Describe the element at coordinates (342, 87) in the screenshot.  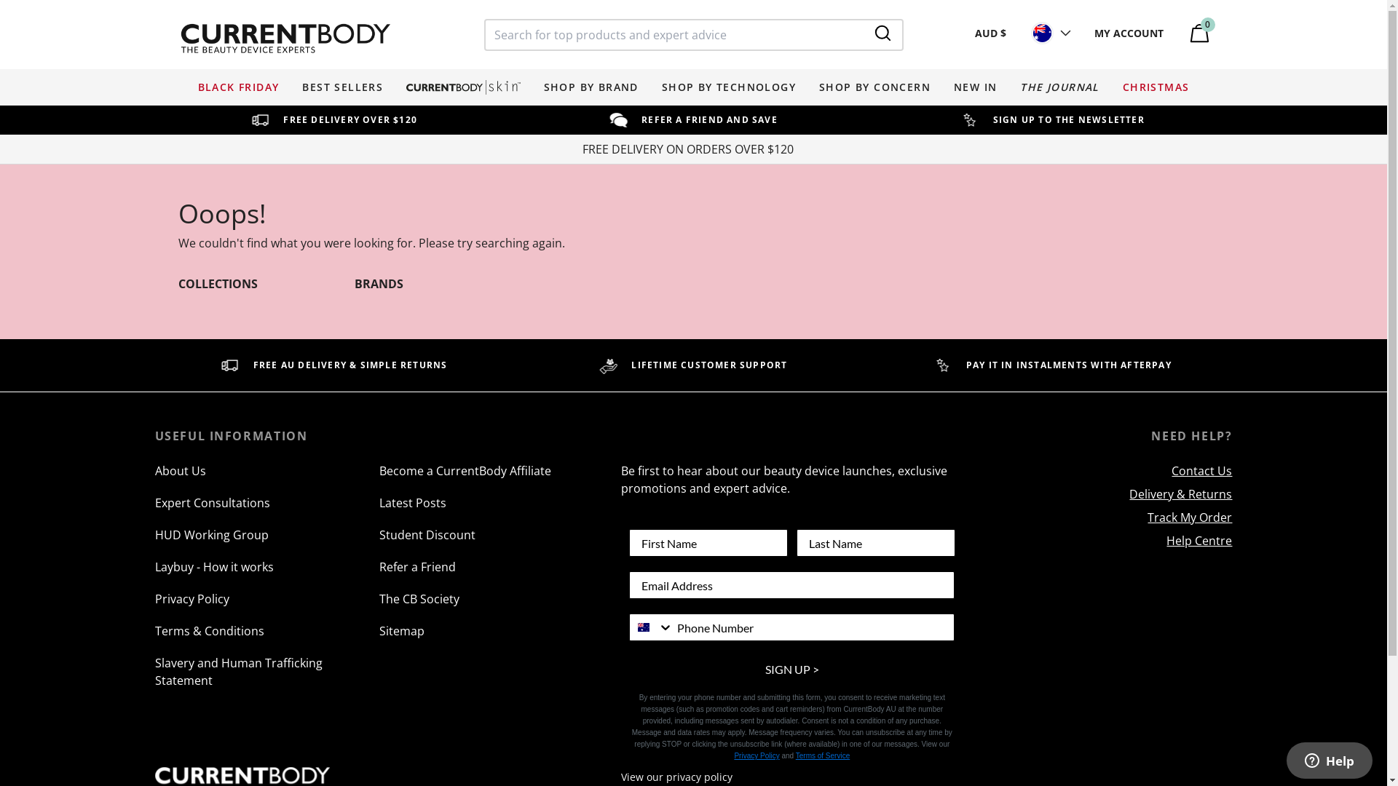
I see `BEST SELLERS` at that location.